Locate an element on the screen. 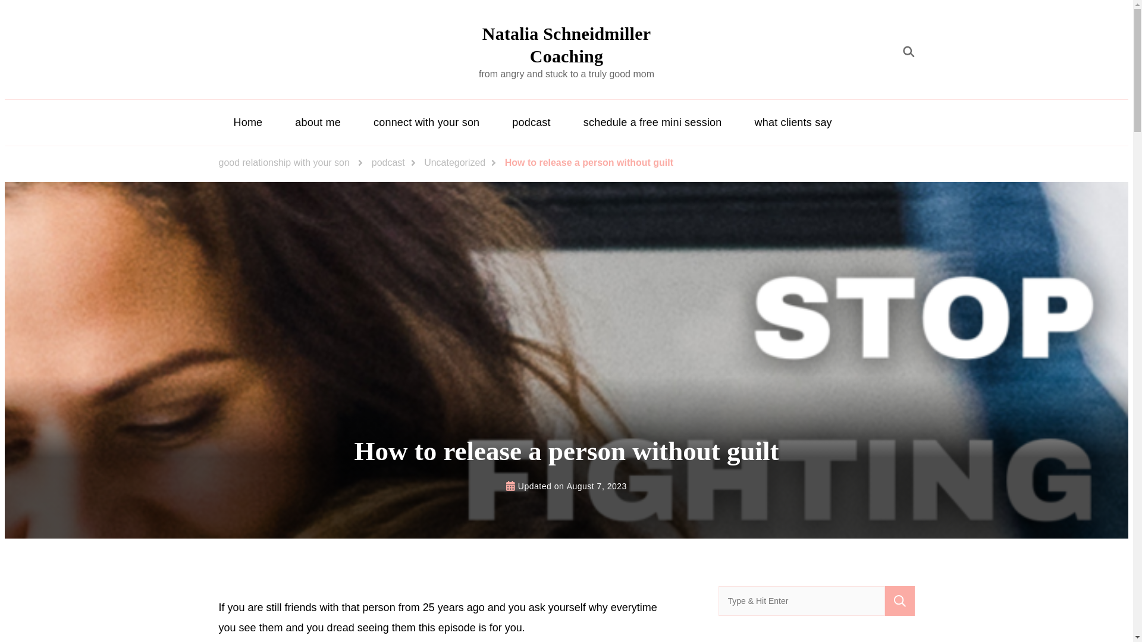 The width and height of the screenshot is (1142, 642). Search is located at coordinates (899, 600).